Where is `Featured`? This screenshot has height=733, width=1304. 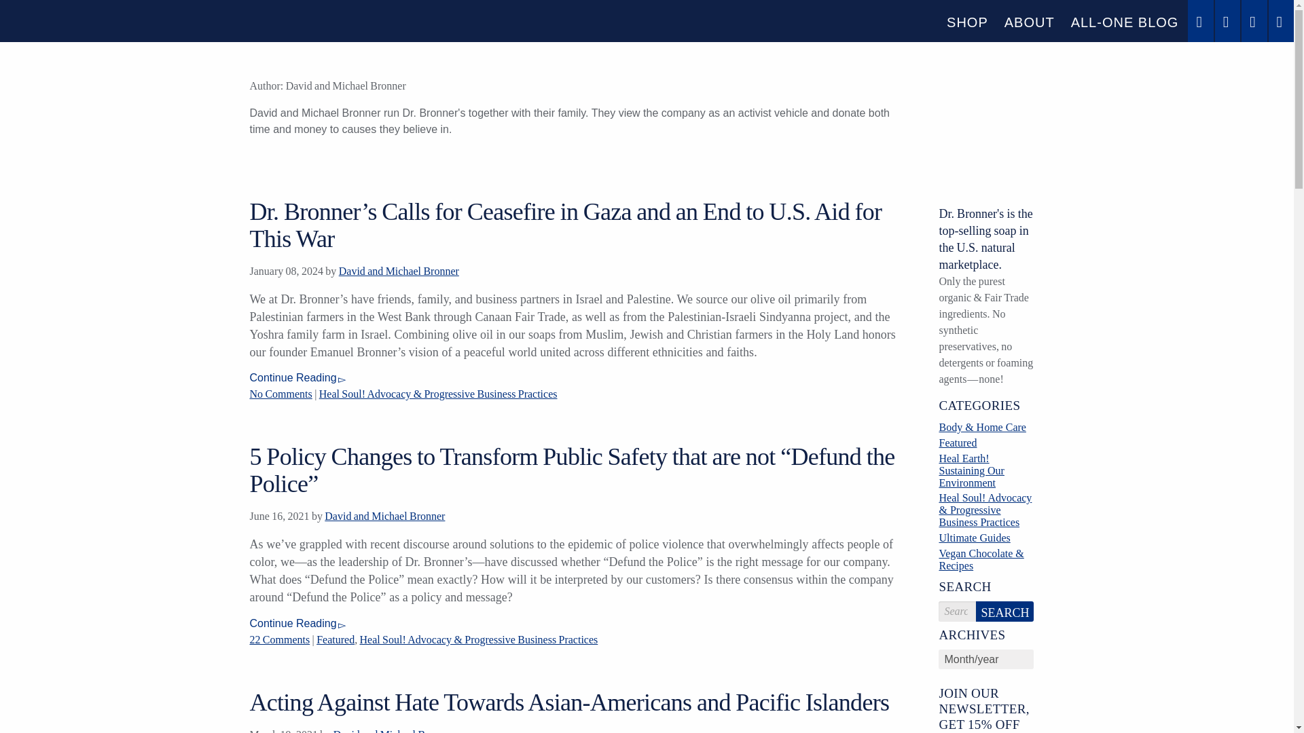 Featured is located at coordinates (336, 639).